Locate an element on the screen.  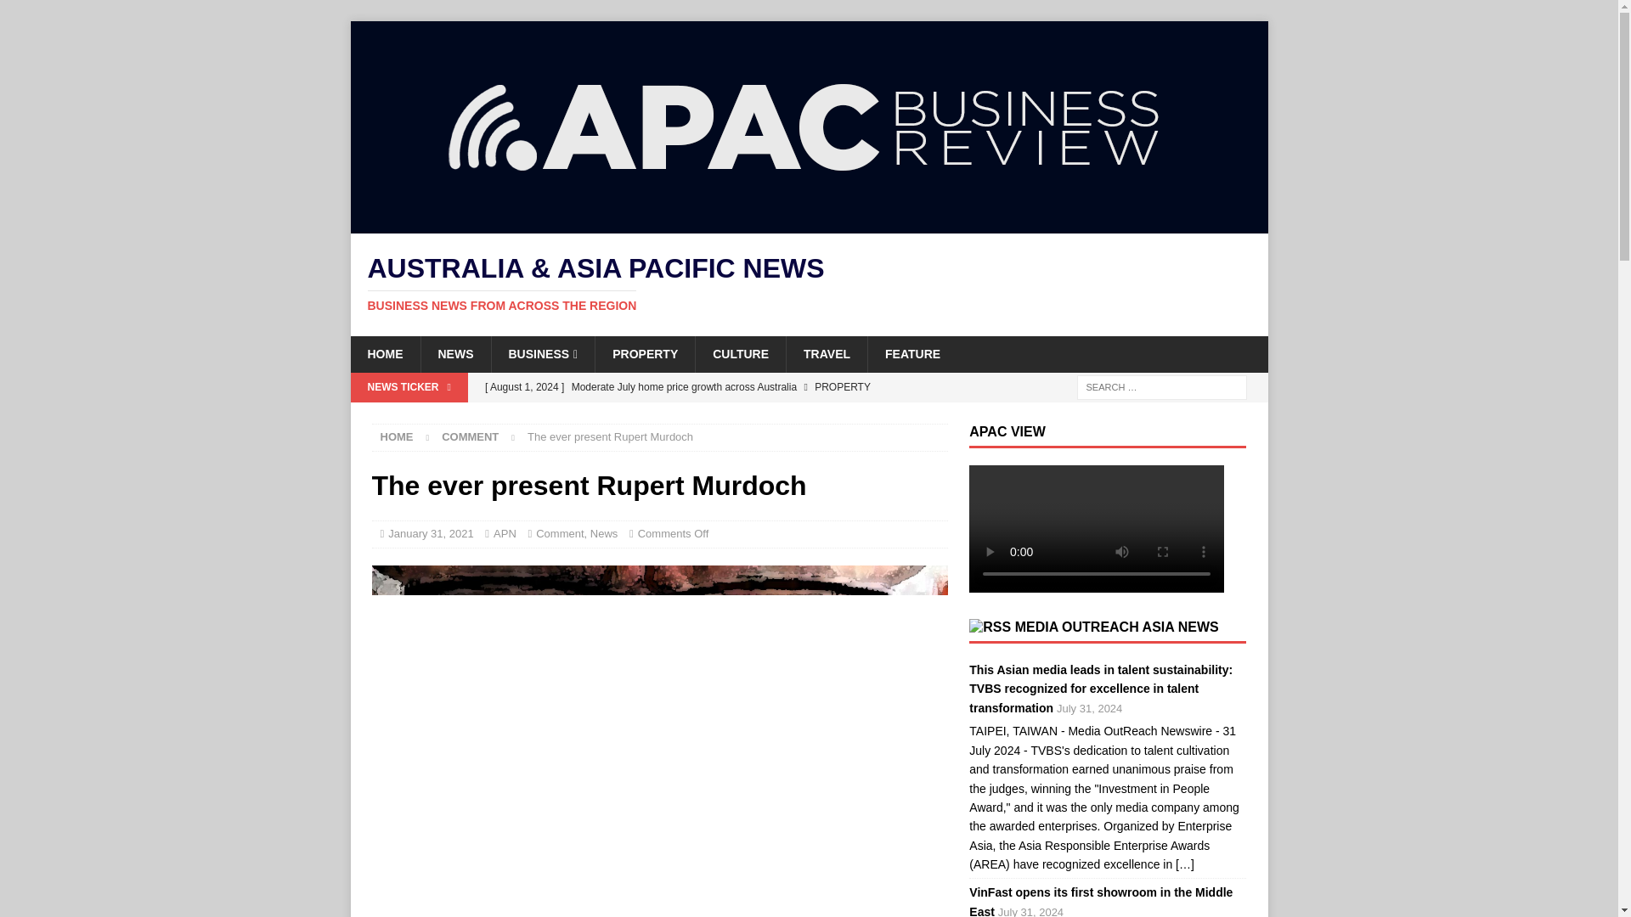
Moderate July home price growth across Australia is located at coordinates (711, 387).